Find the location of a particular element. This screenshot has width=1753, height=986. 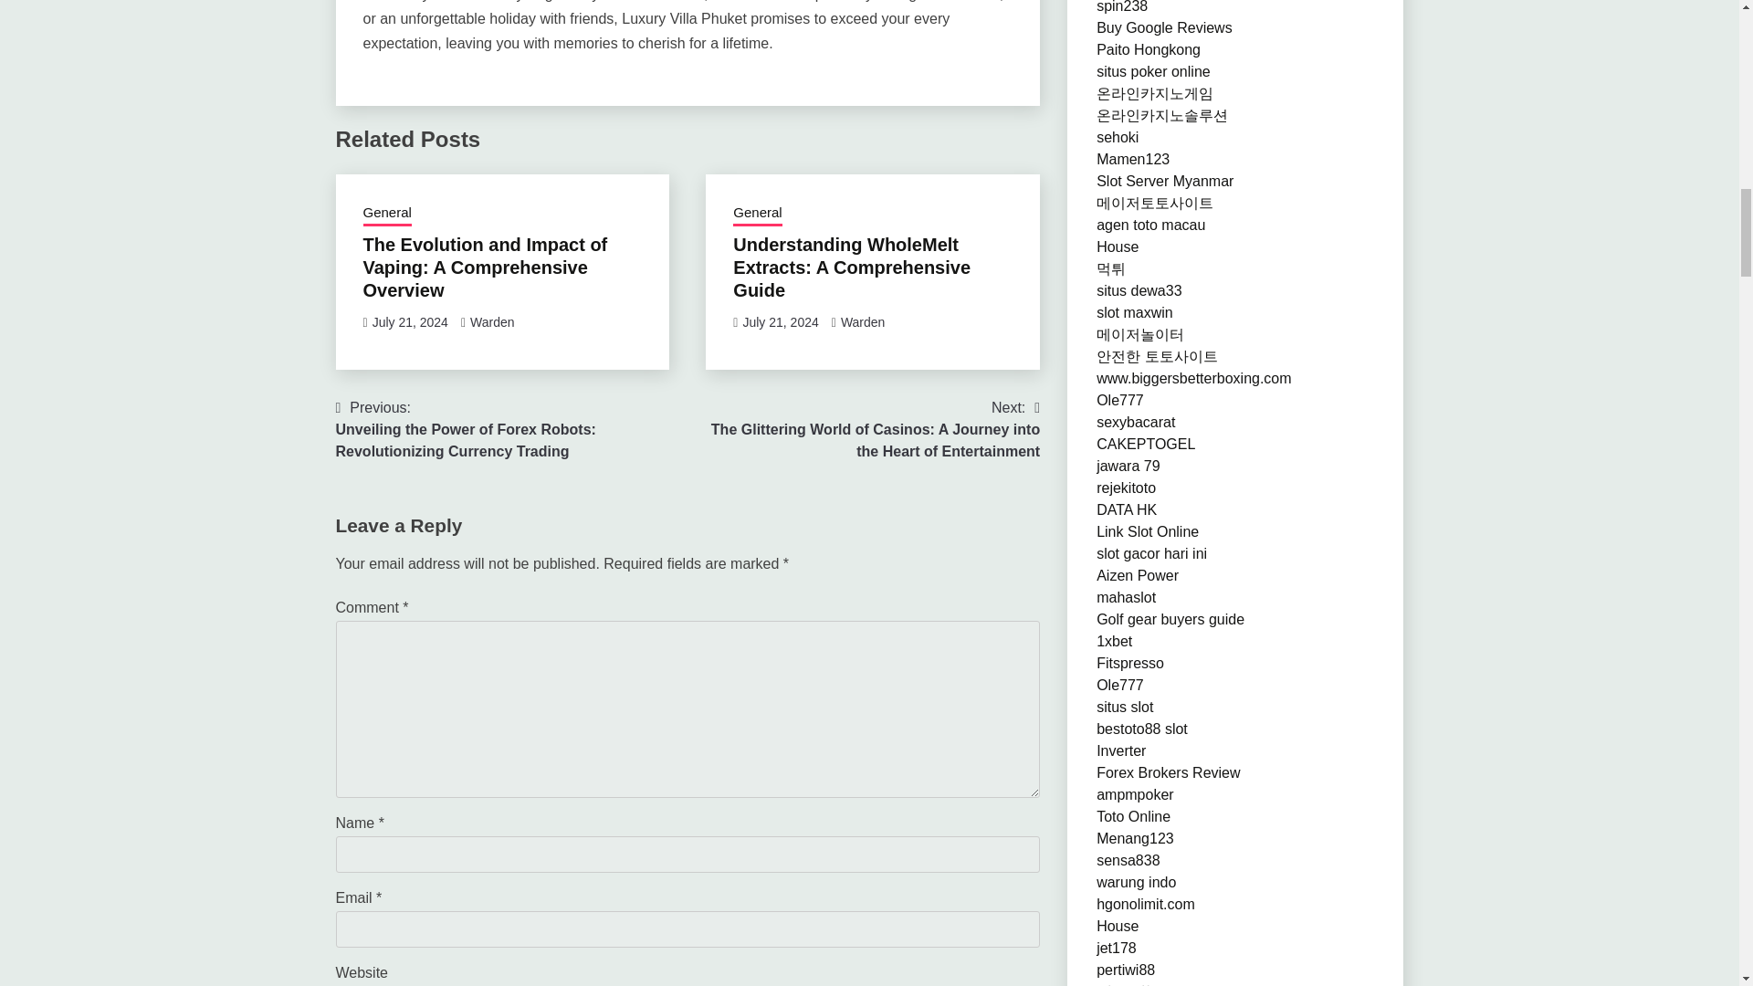

1xbet is located at coordinates (1114, 641).